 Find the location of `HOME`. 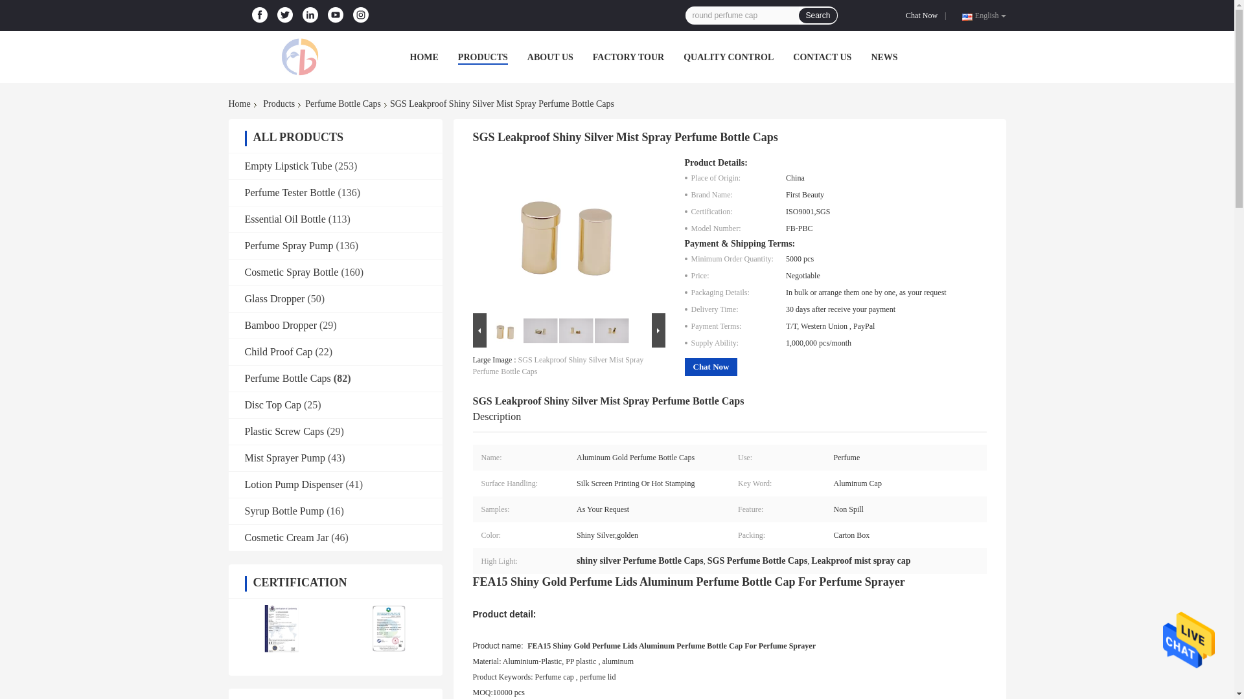

HOME is located at coordinates (423, 57).